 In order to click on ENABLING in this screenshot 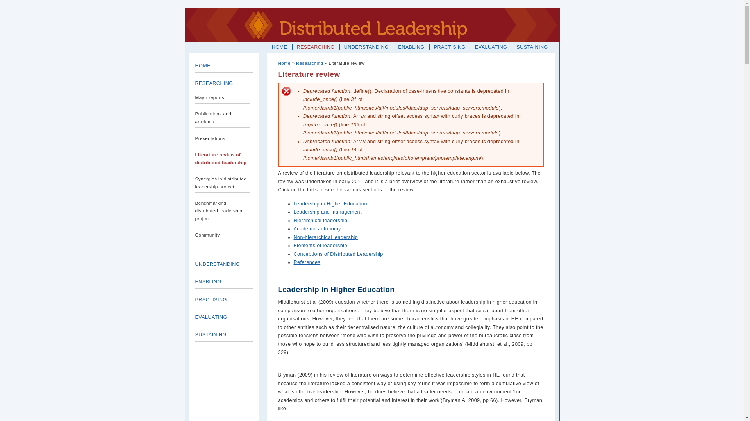, I will do `click(411, 47)`.